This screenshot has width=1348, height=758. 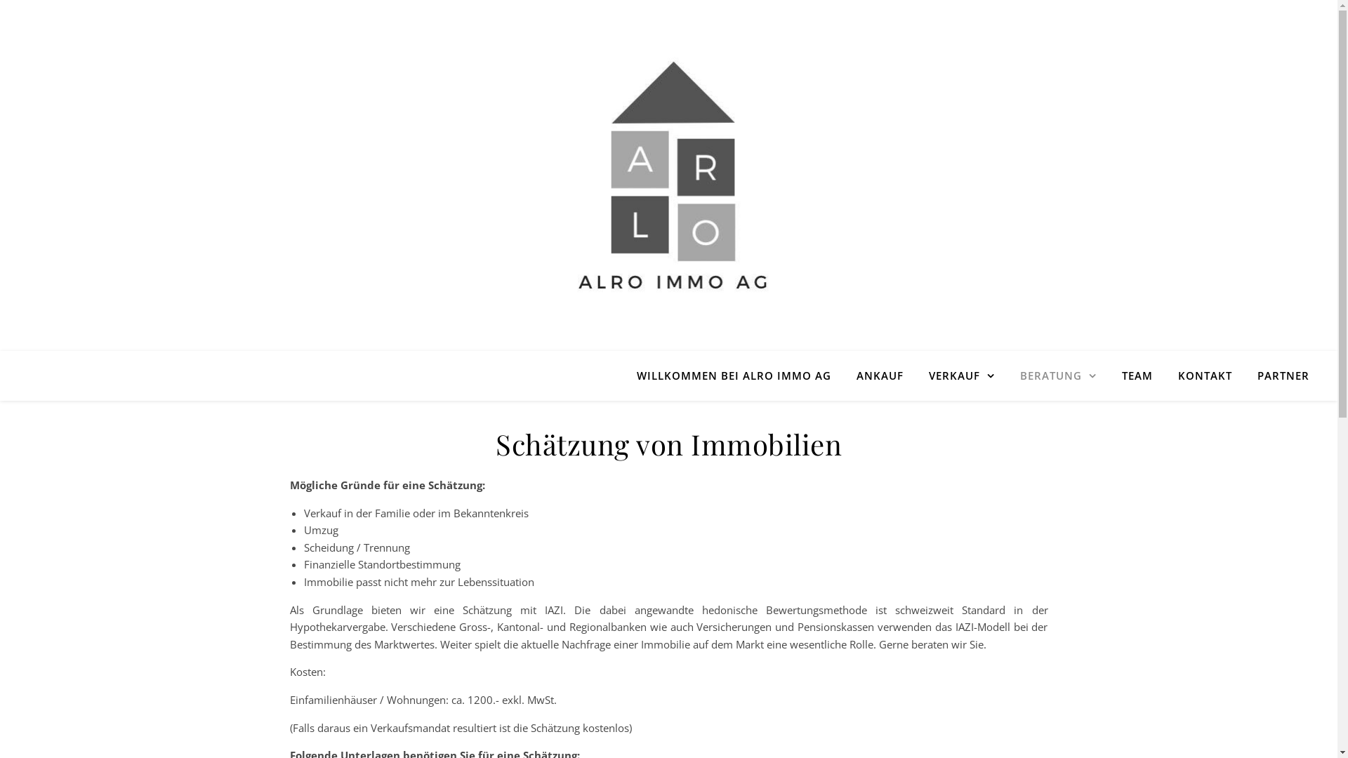 What do you see at coordinates (1278, 375) in the screenshot?
I see `PARTNER` at bounding box center [1278, 375].